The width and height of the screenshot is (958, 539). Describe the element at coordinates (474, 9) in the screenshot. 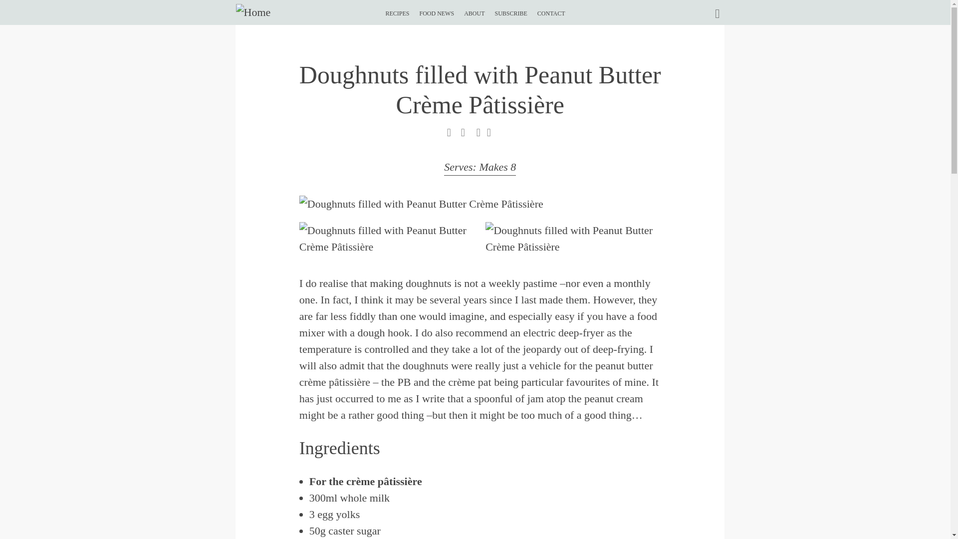

I see `ABOUT` at that location.